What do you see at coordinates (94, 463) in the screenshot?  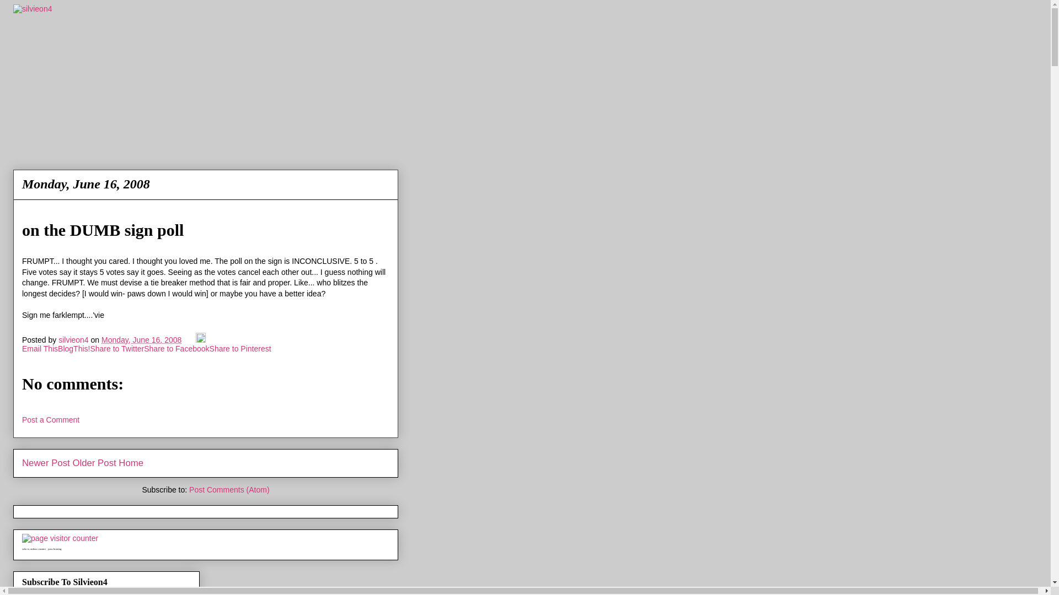 I see `Older Post` at bounding box center [94, 463].